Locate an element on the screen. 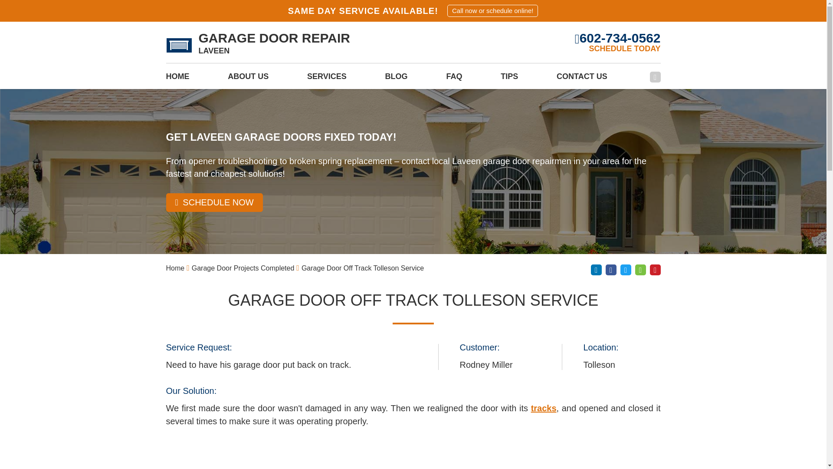 This screenshot has width=833, height=469. SERVICES is located at coordinates (327, 79).